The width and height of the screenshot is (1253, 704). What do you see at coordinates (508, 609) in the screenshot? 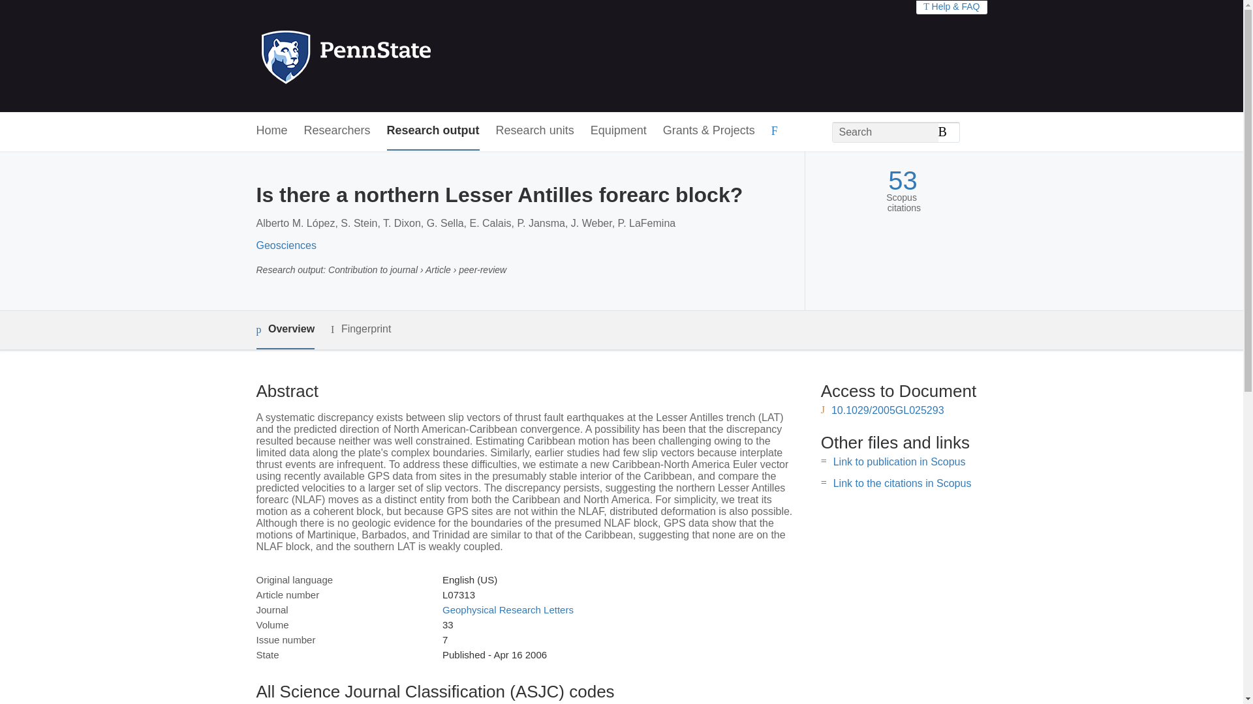
I see `Geophysical Research Letters` at bounding box center [508, 609].